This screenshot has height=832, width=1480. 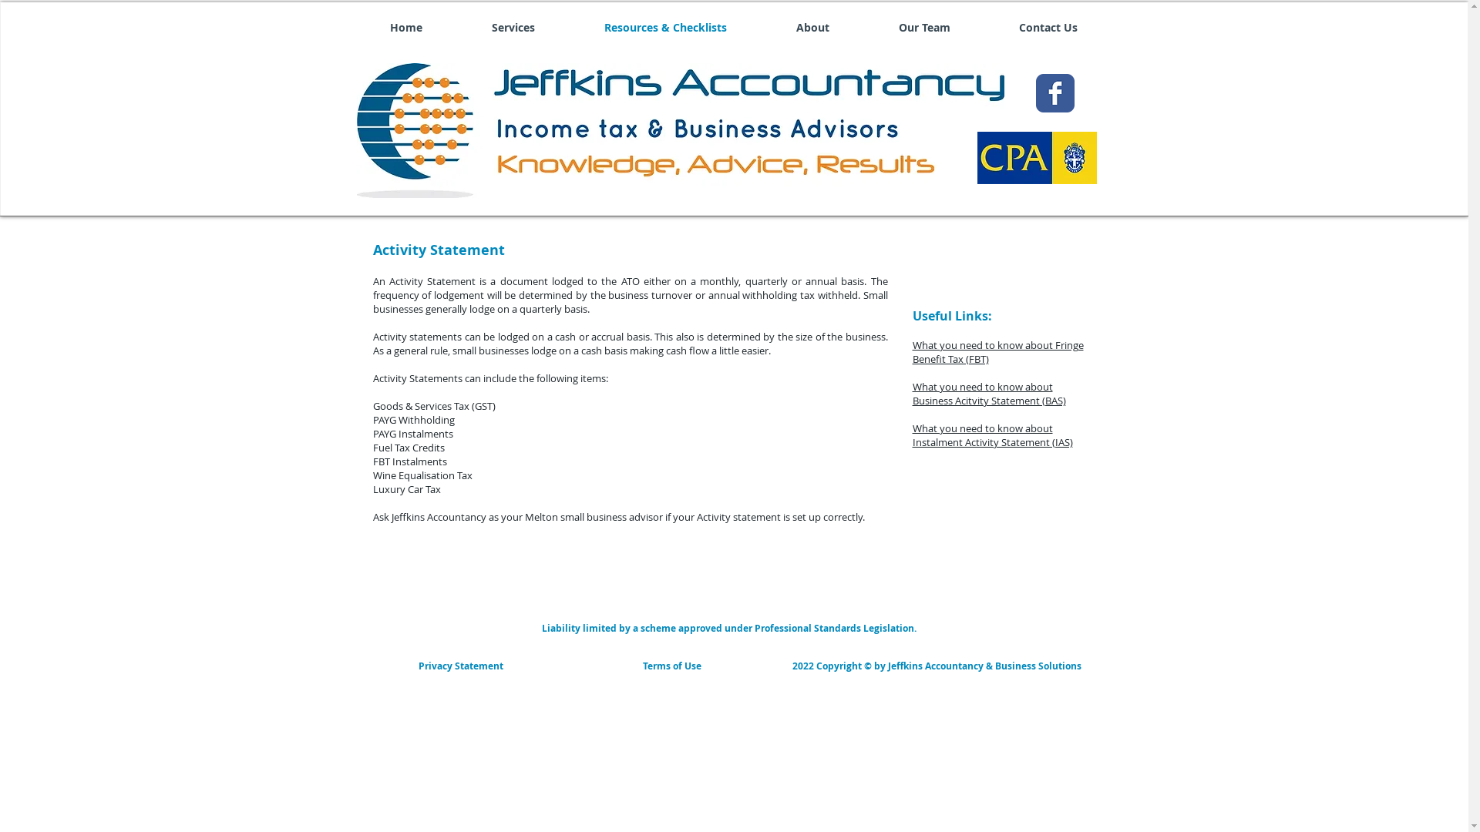 What do you see at coordinates (513, 28) in the screenshot?
I see `Services` at bounding box center [513, 28].